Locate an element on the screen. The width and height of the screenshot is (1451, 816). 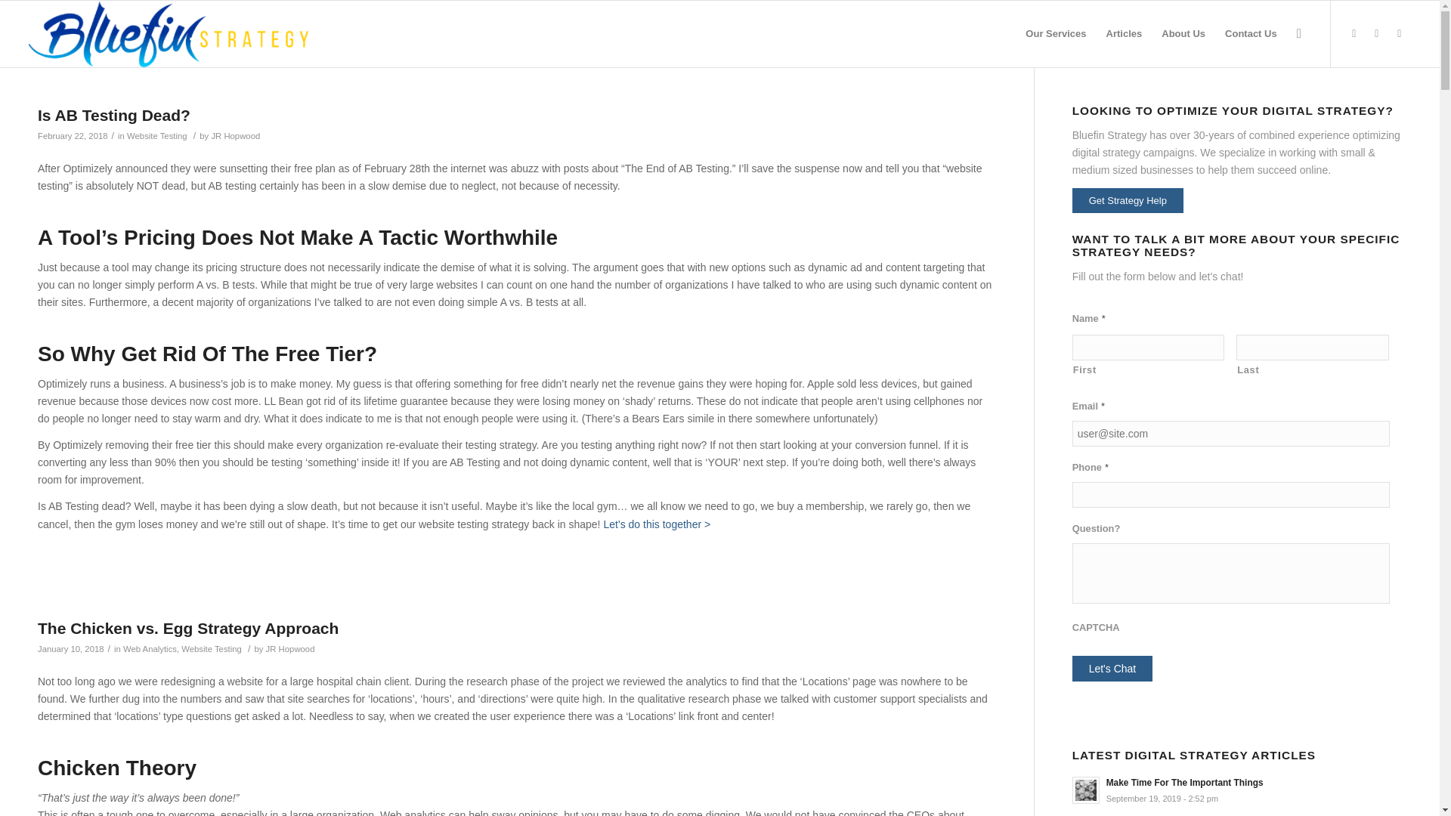
Website Testing is located at coordinates (212, 649).